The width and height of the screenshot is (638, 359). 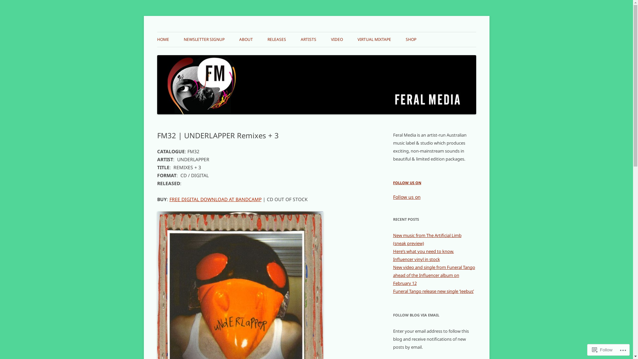 What do you see at coordinates (407, 183) in the screenshot?
I see `FOLLOW US ON` at bounding box center [407, 183].